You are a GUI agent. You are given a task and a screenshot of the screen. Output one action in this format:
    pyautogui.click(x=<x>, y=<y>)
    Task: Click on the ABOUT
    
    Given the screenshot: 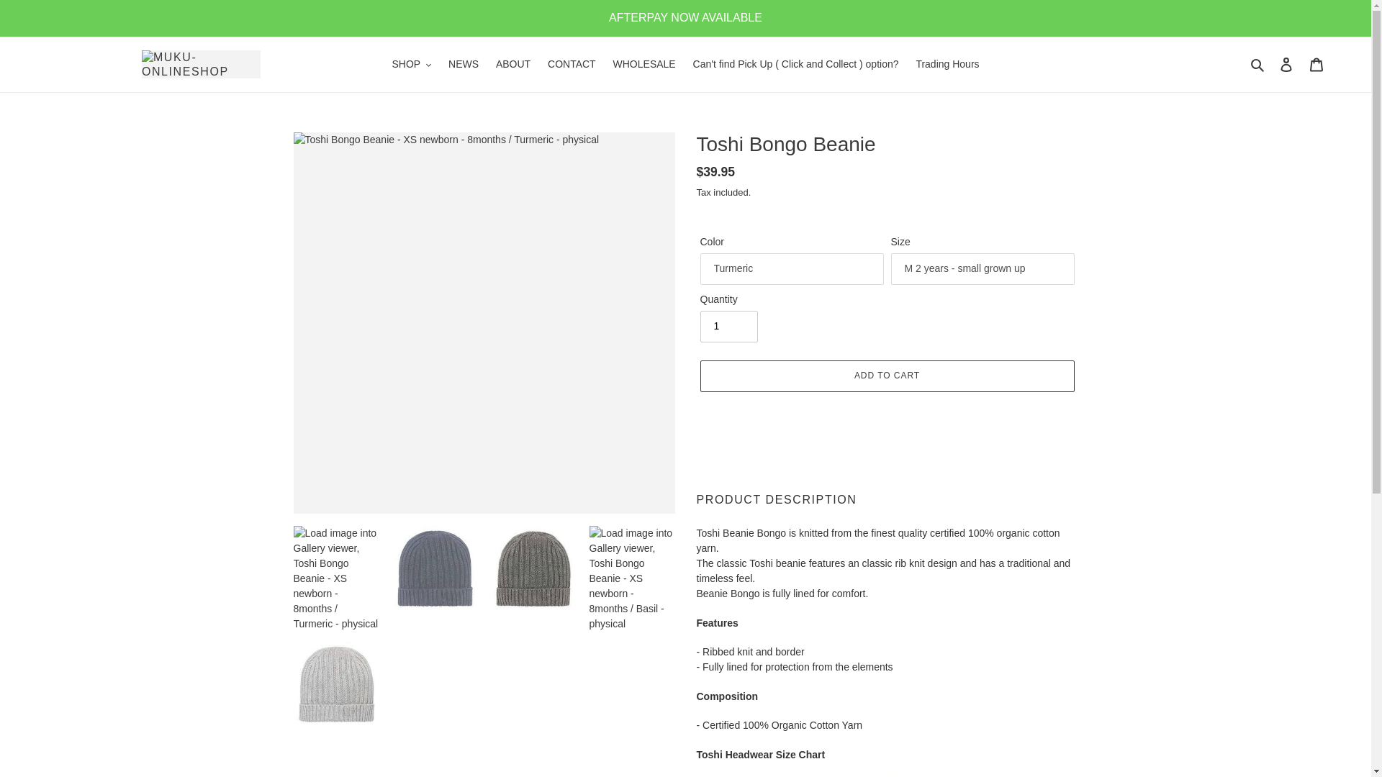 What is the action you would take?
    pyautogui.click(x=512, y=63)
    